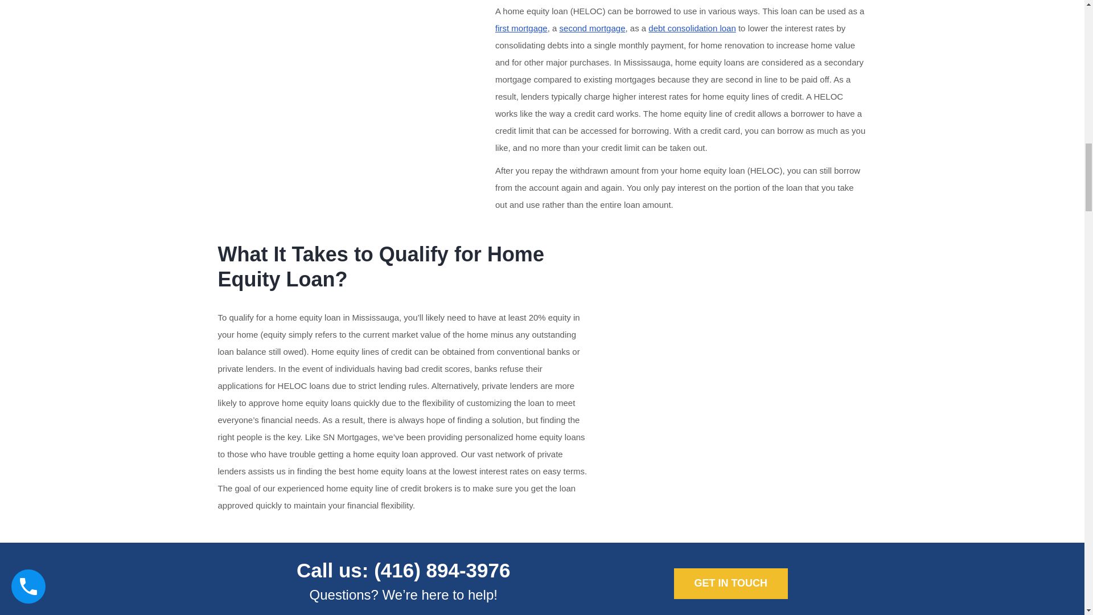 The image size is (1093, 615). Describe the element at coordinates (731, 583) in the screenshot. I see `GET IN TOUCH` at that location.